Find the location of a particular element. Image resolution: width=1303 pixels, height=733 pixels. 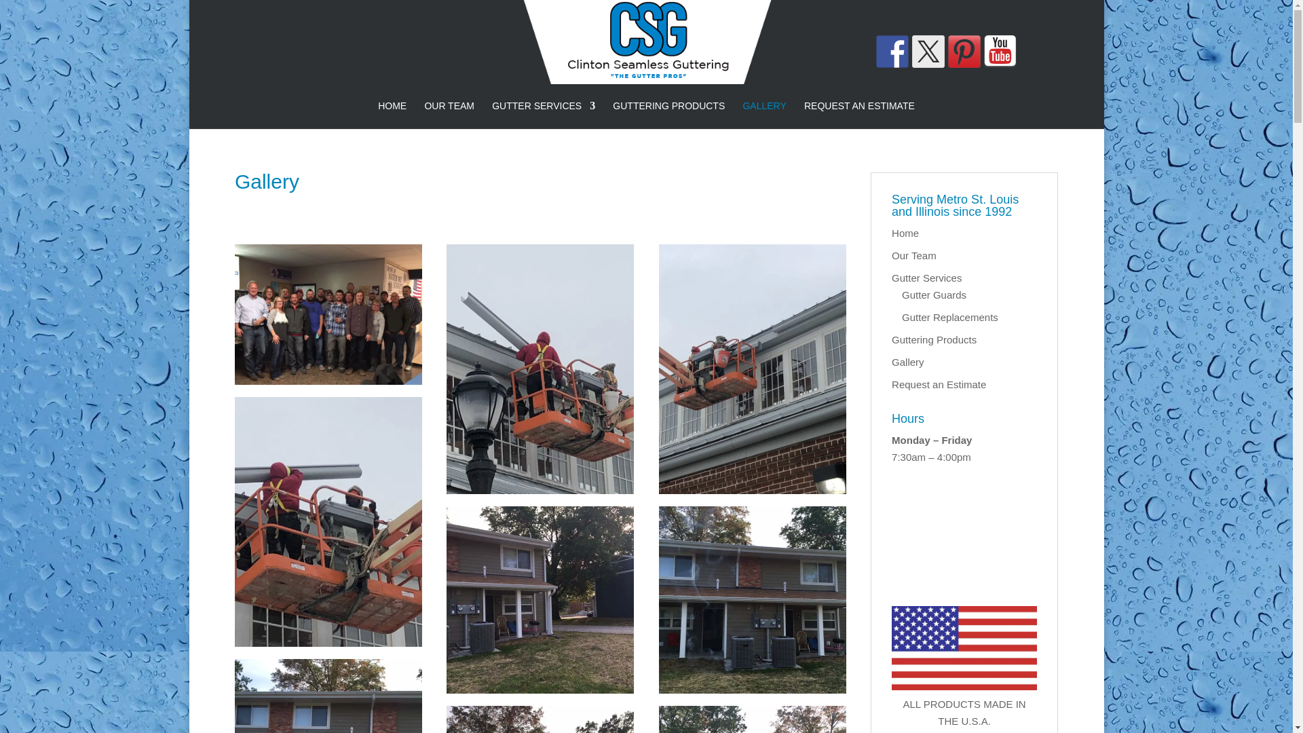

GUTTER SERVICES is located at coordinates (544, 115).